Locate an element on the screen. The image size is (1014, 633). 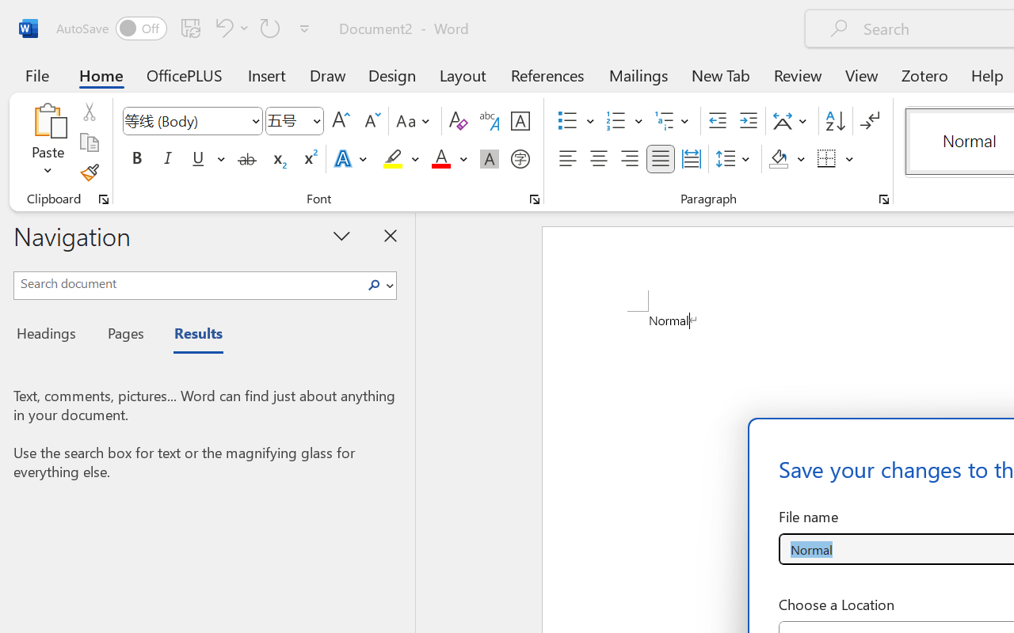
Search is located at coordinates (379, 285).